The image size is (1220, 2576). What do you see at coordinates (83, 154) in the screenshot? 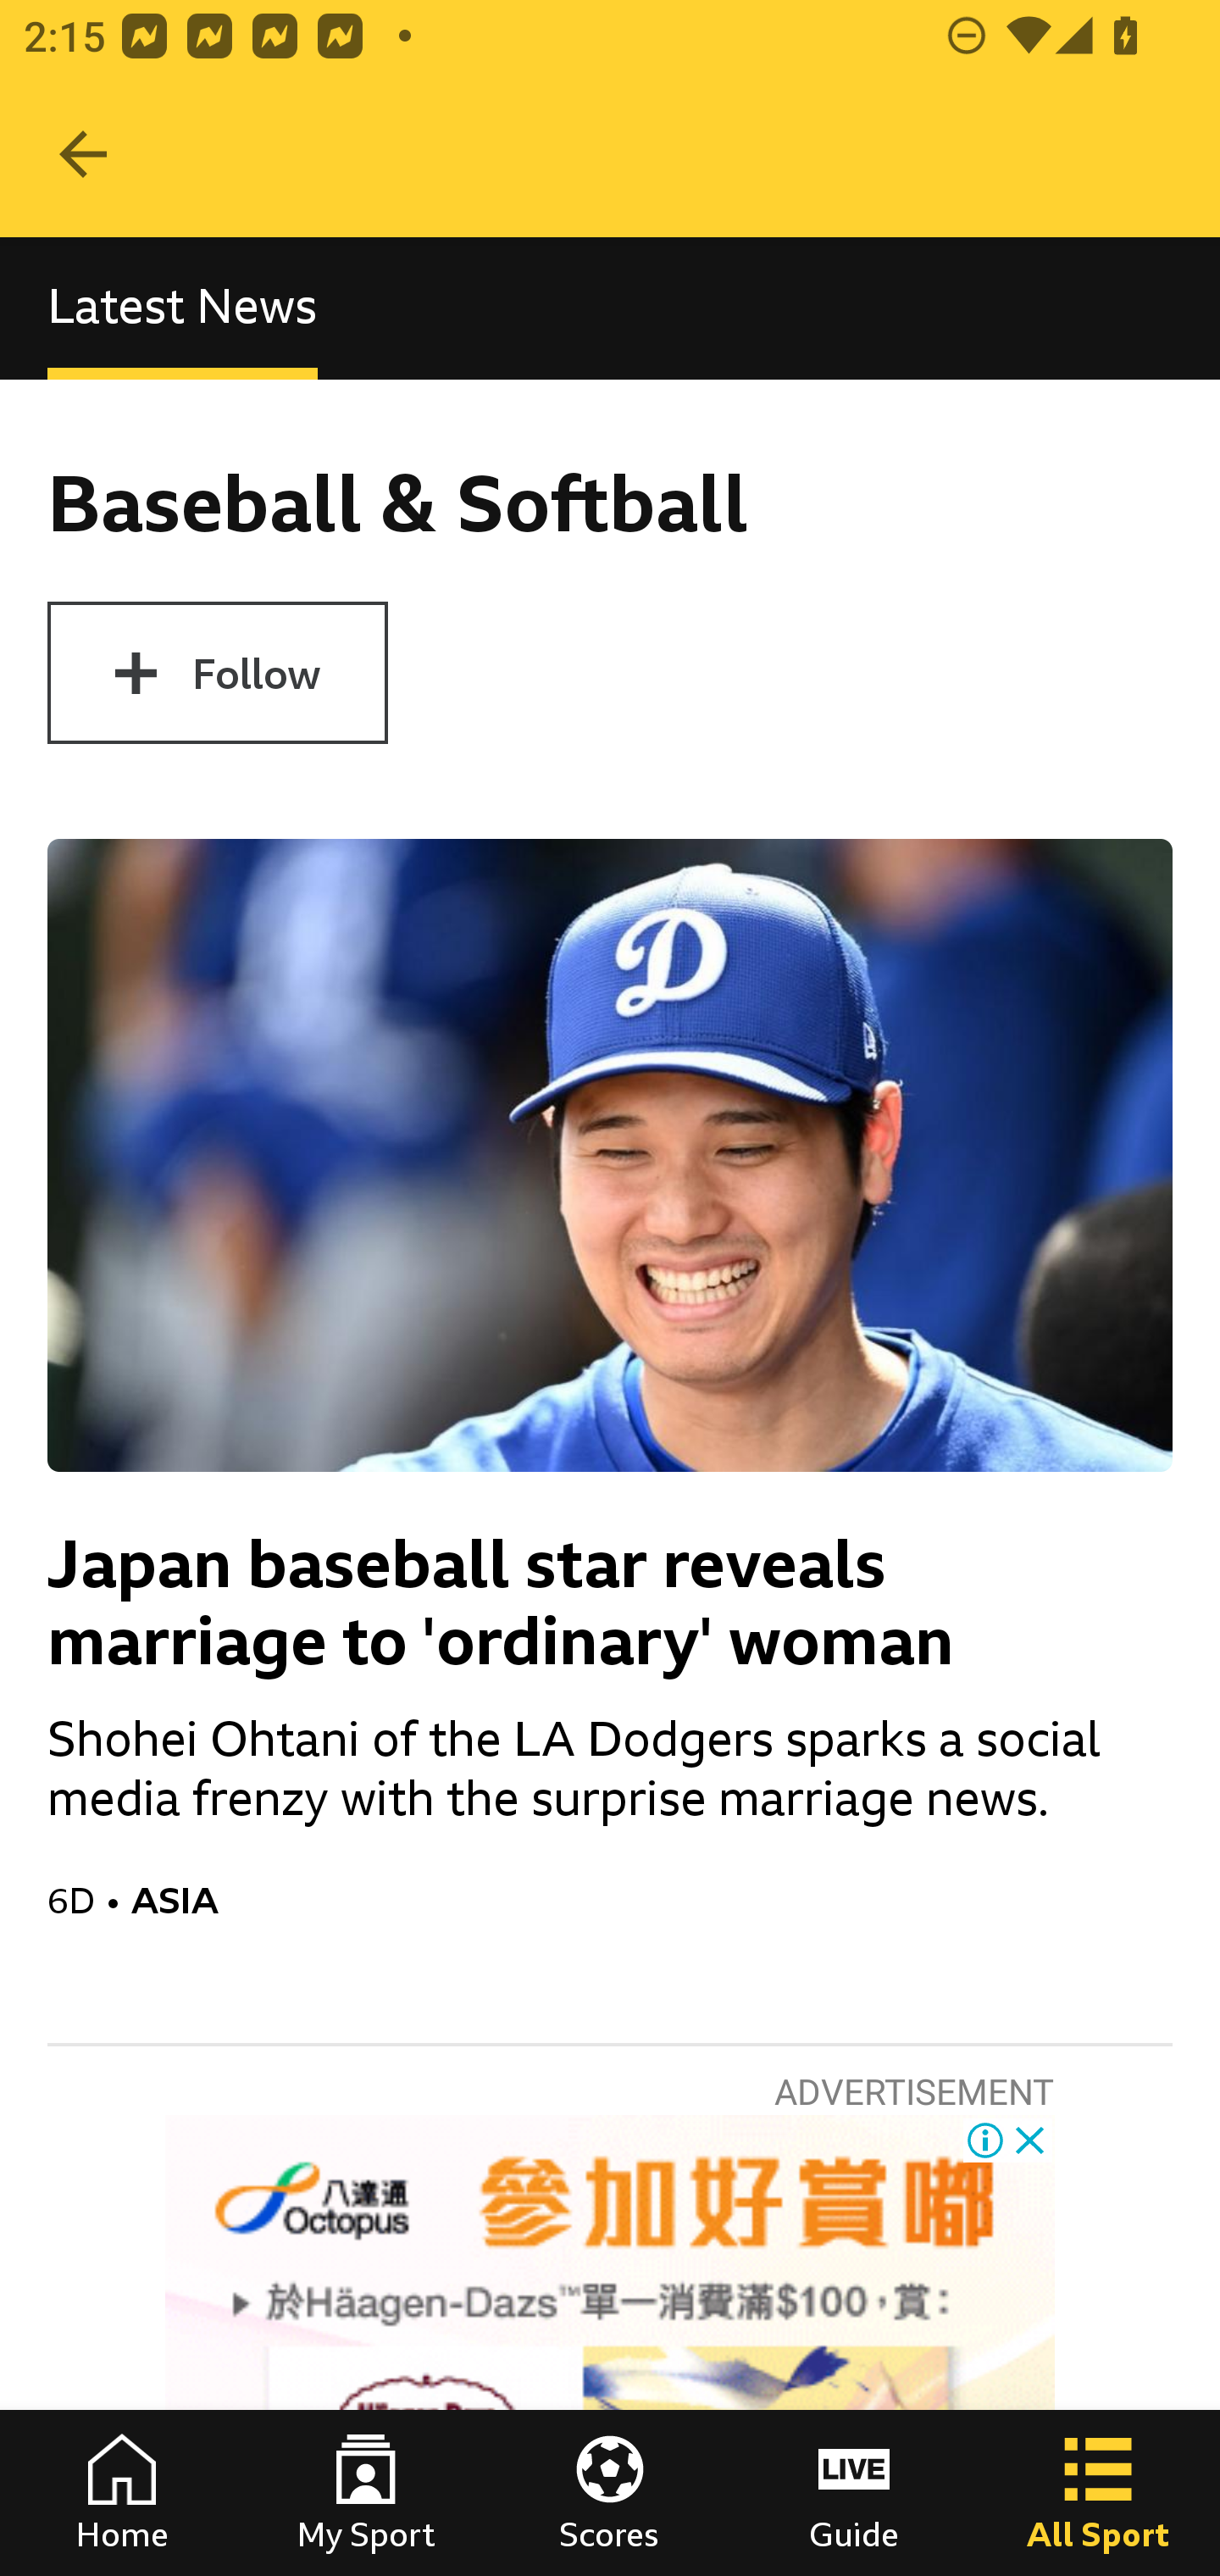
I see `Navigate up` at bounding box center [83, 154].